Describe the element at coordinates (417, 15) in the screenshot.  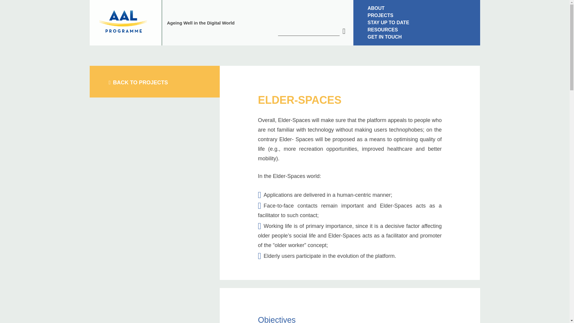
I see `PROJECTS` at that location.